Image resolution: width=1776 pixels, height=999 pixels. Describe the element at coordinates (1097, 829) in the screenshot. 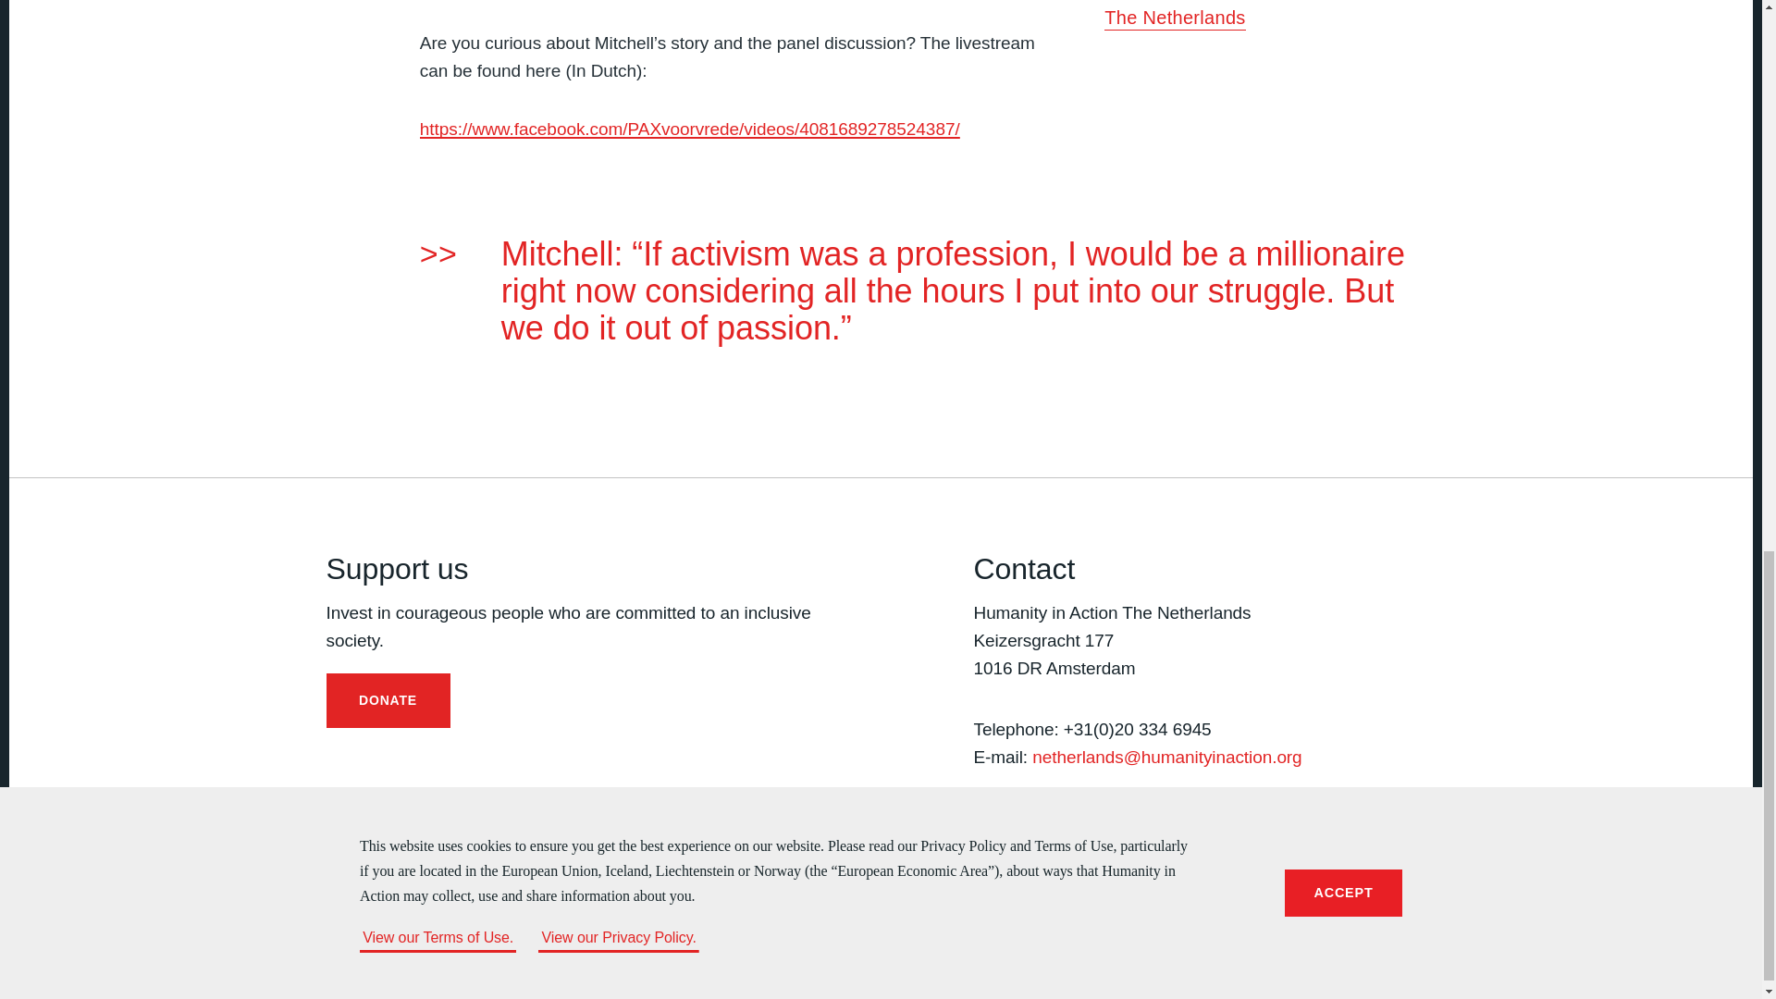

I see `YOUTUBE` at that location.